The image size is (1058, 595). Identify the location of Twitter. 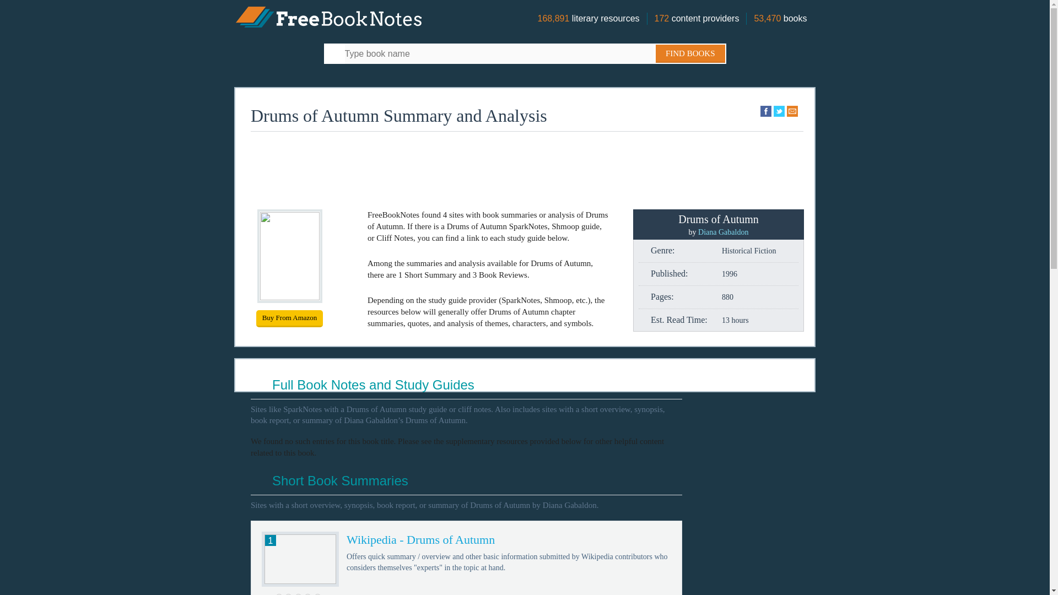
(779, 110).